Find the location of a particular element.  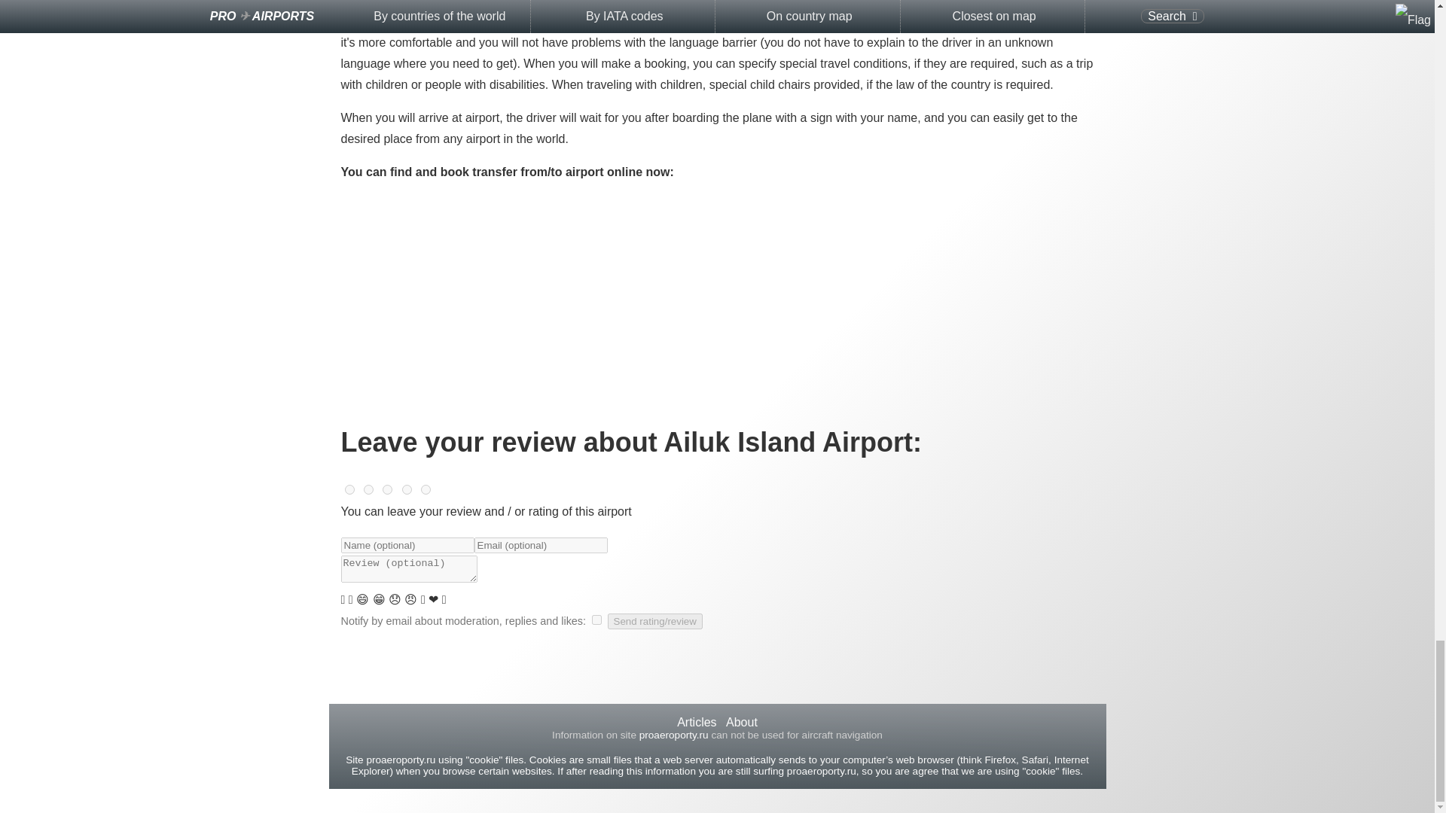

1 is located at coordinates (426, 489).